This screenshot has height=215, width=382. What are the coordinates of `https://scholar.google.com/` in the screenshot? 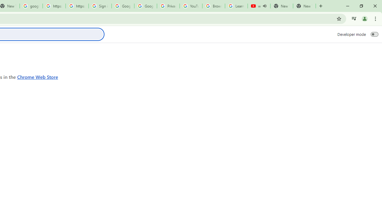 It's located at (77, 6).